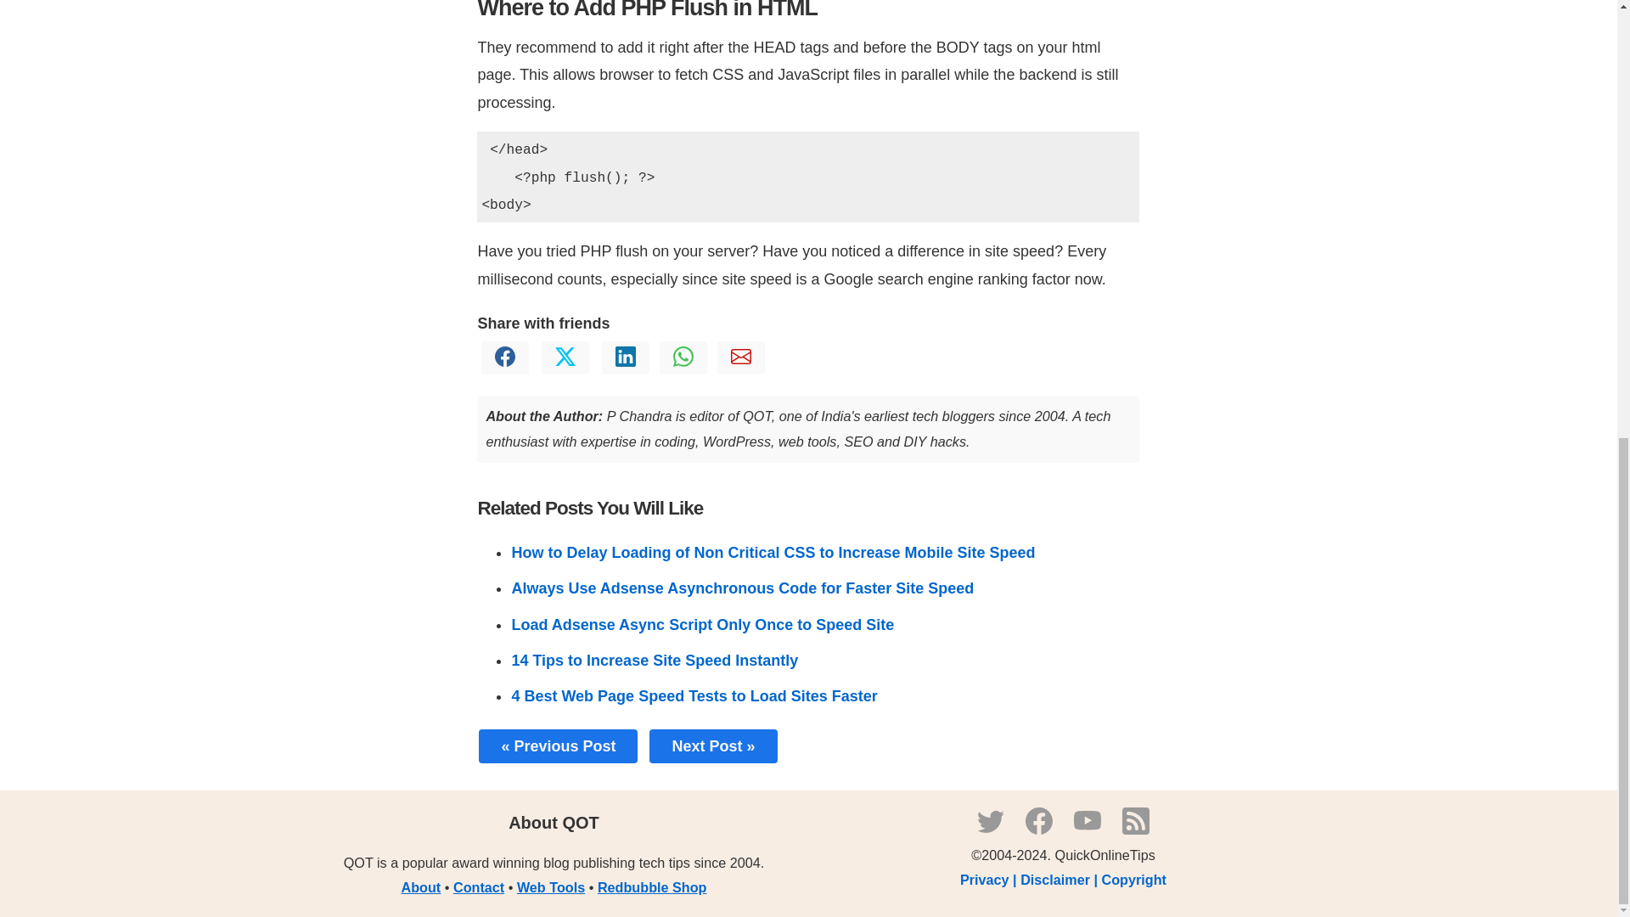  What do you see at coordinates (625, 362) in the screenshot?
I see `Share on Linkedin` at bounding box center [625, 362].